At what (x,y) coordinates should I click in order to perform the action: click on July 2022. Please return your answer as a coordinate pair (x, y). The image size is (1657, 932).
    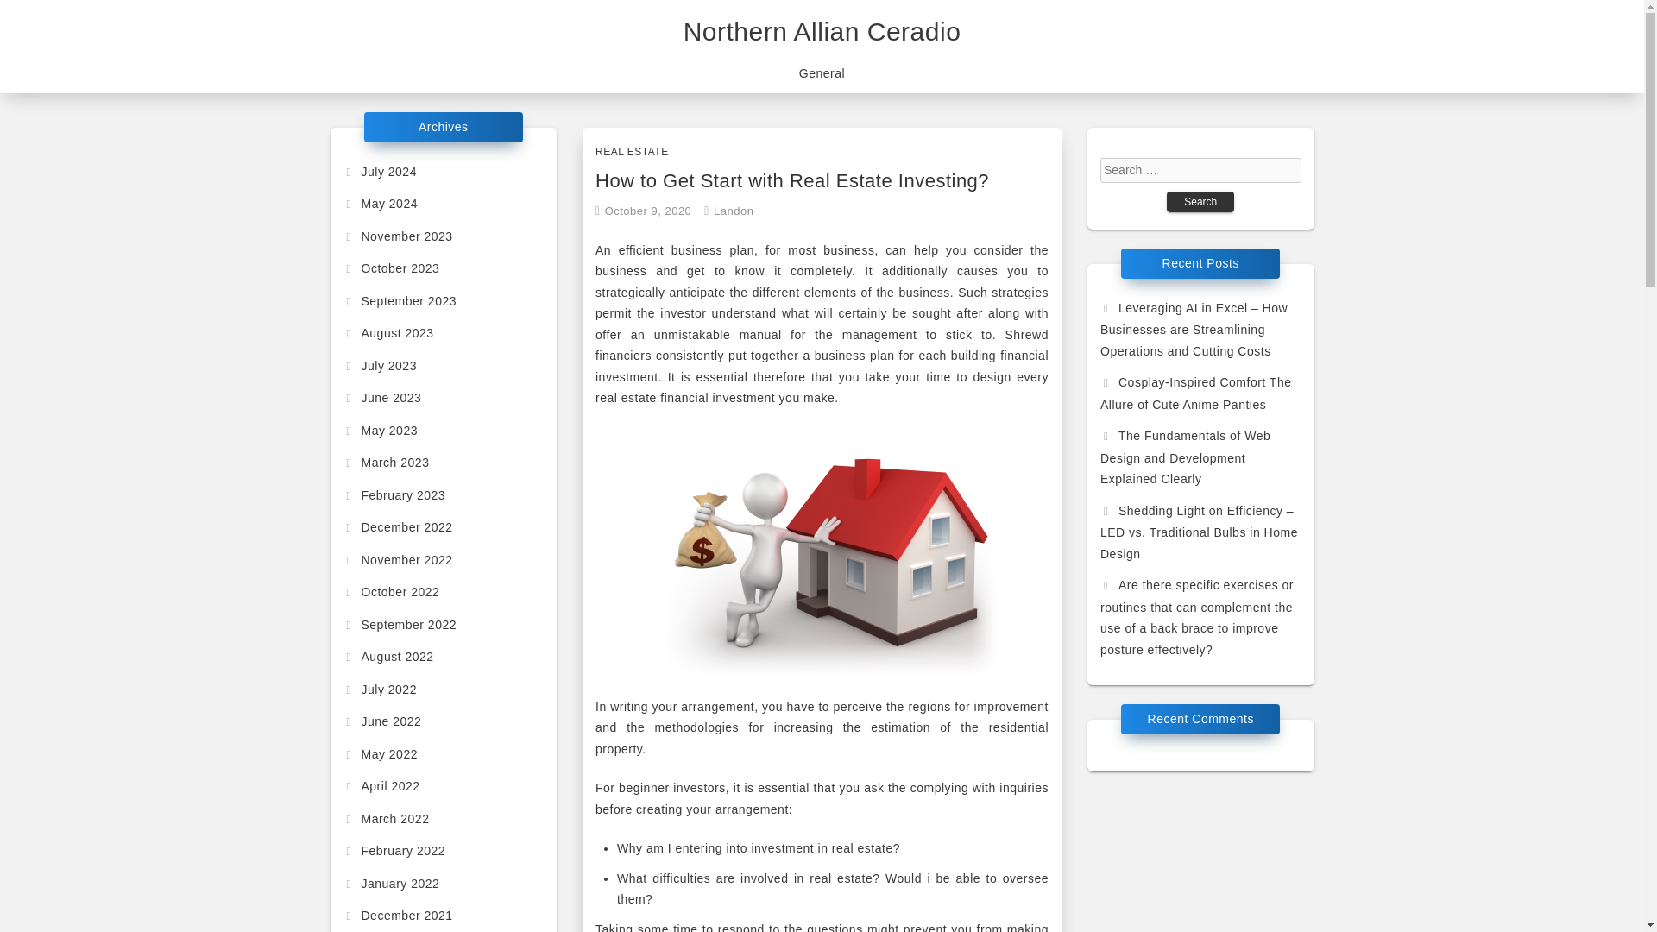
    Looking at the image, I should click on (380, 688).